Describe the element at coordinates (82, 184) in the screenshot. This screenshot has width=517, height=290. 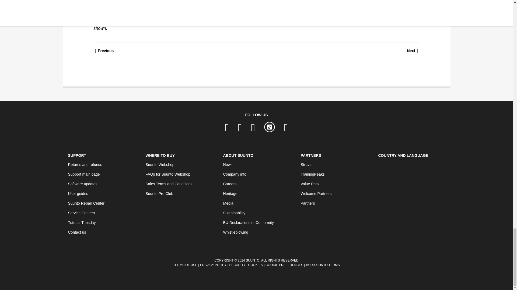
I see `Software updates` at that location.